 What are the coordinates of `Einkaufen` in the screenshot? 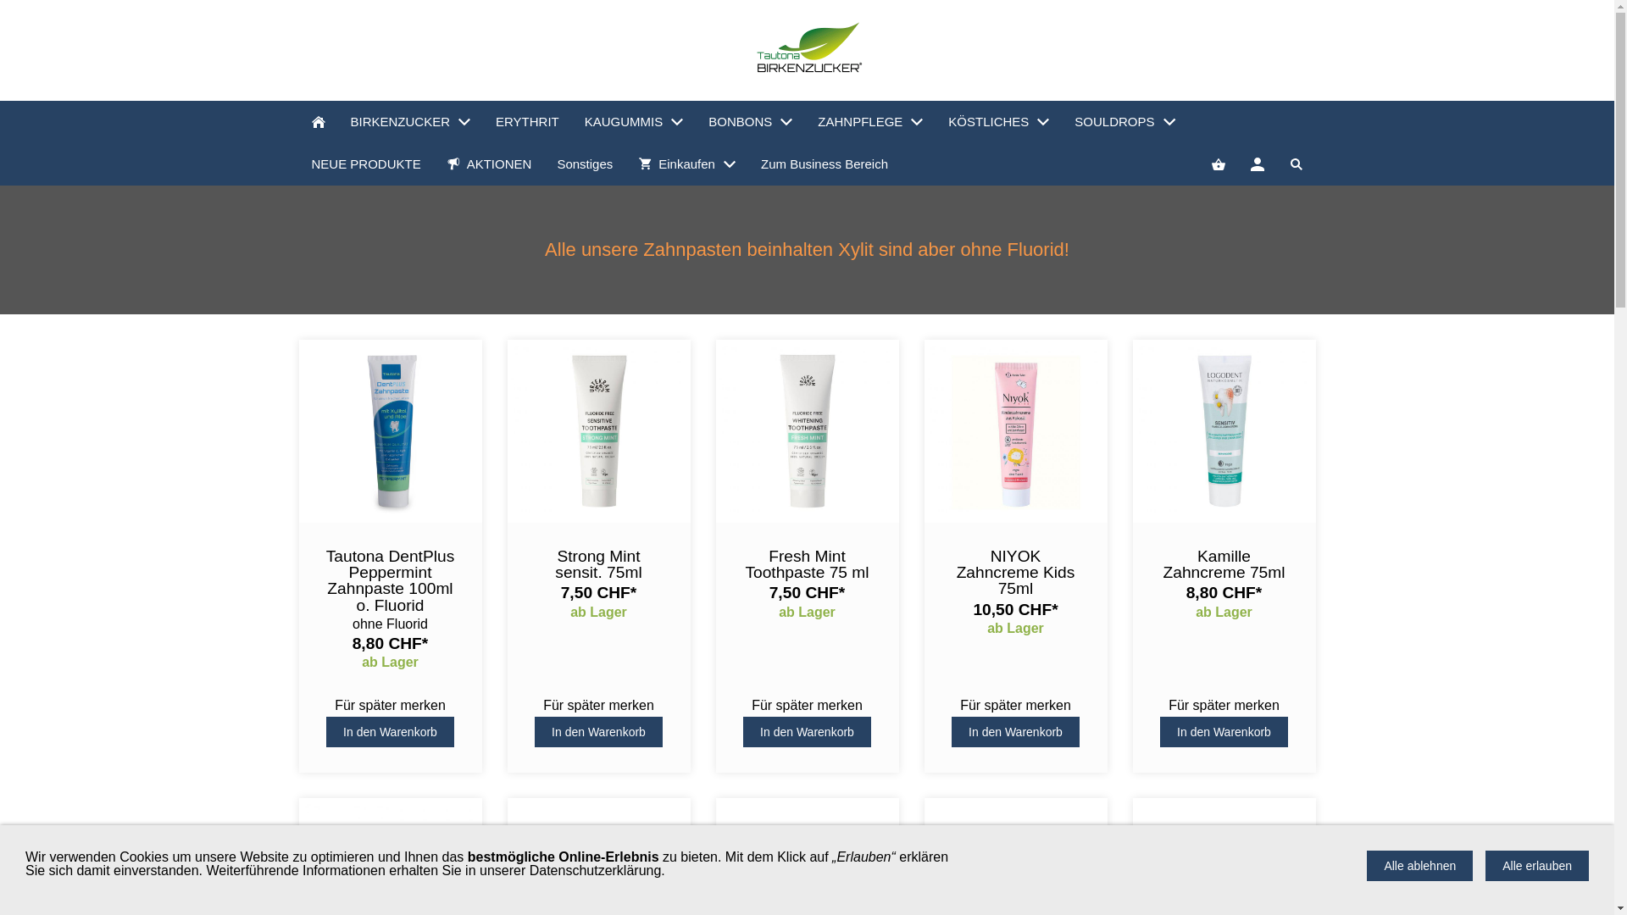 It's located at (686, 164).